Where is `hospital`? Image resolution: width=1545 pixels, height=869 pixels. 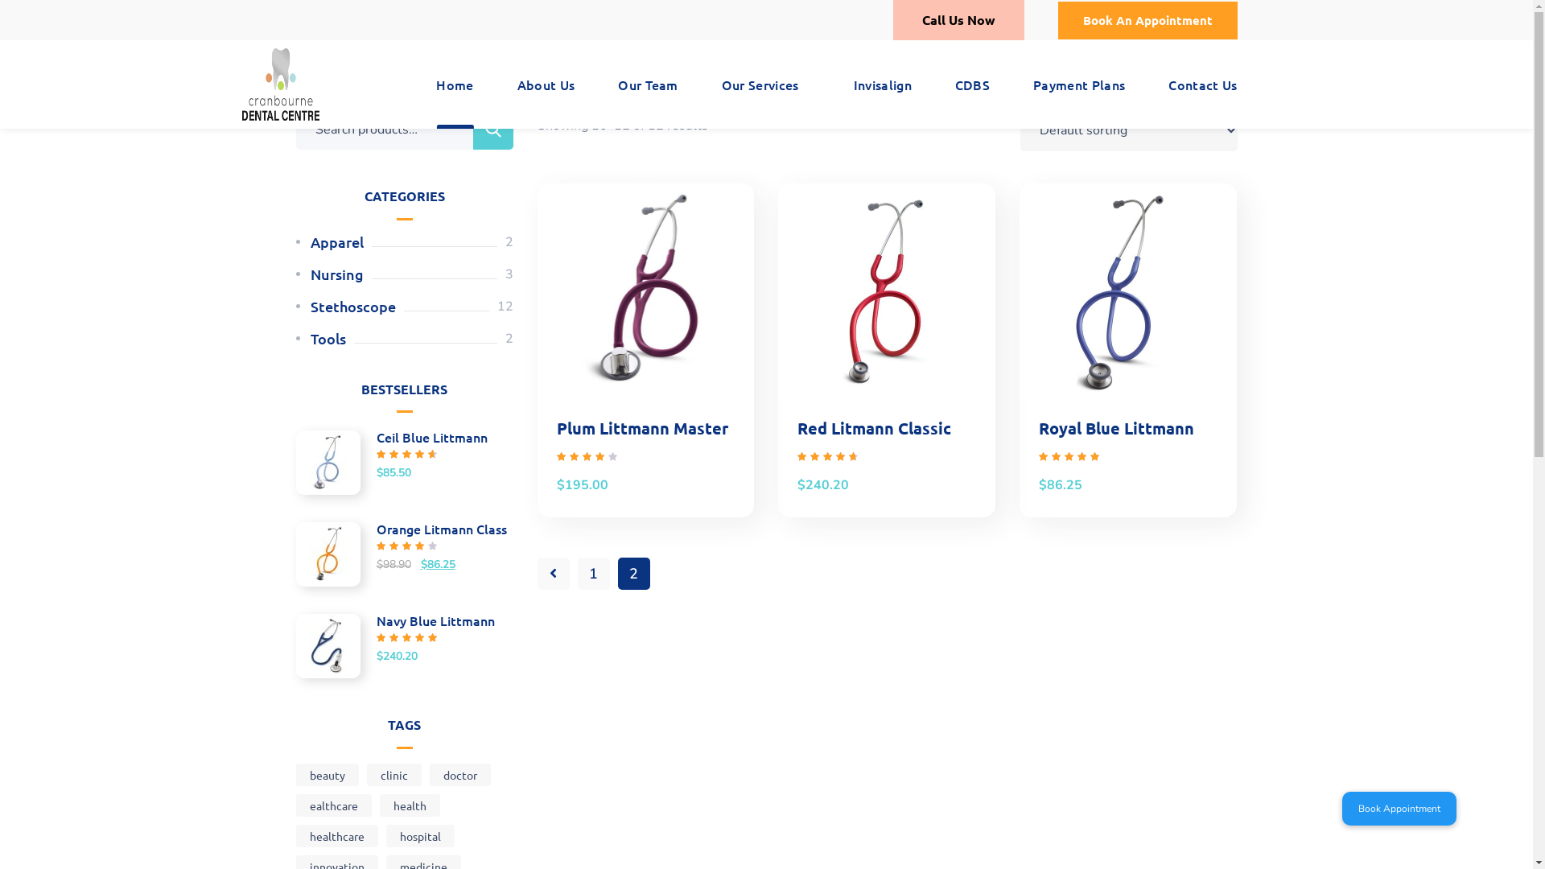 hospital is located at coordinates (420, 836).